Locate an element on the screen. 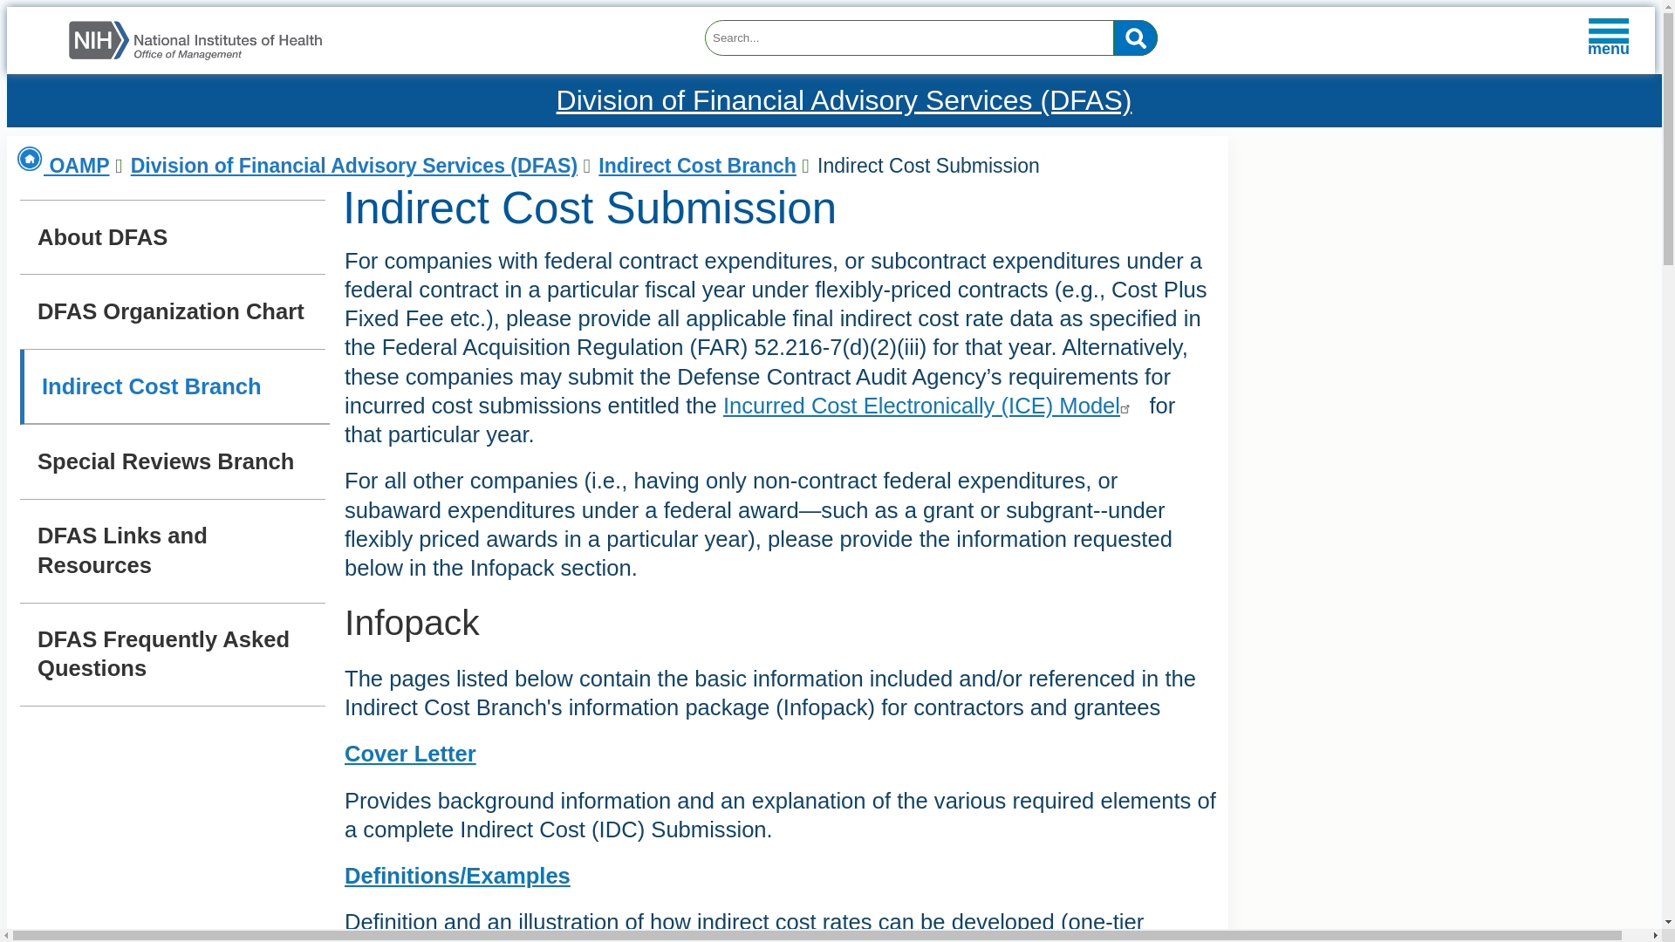  menu is located at coordinates (1608, 38).